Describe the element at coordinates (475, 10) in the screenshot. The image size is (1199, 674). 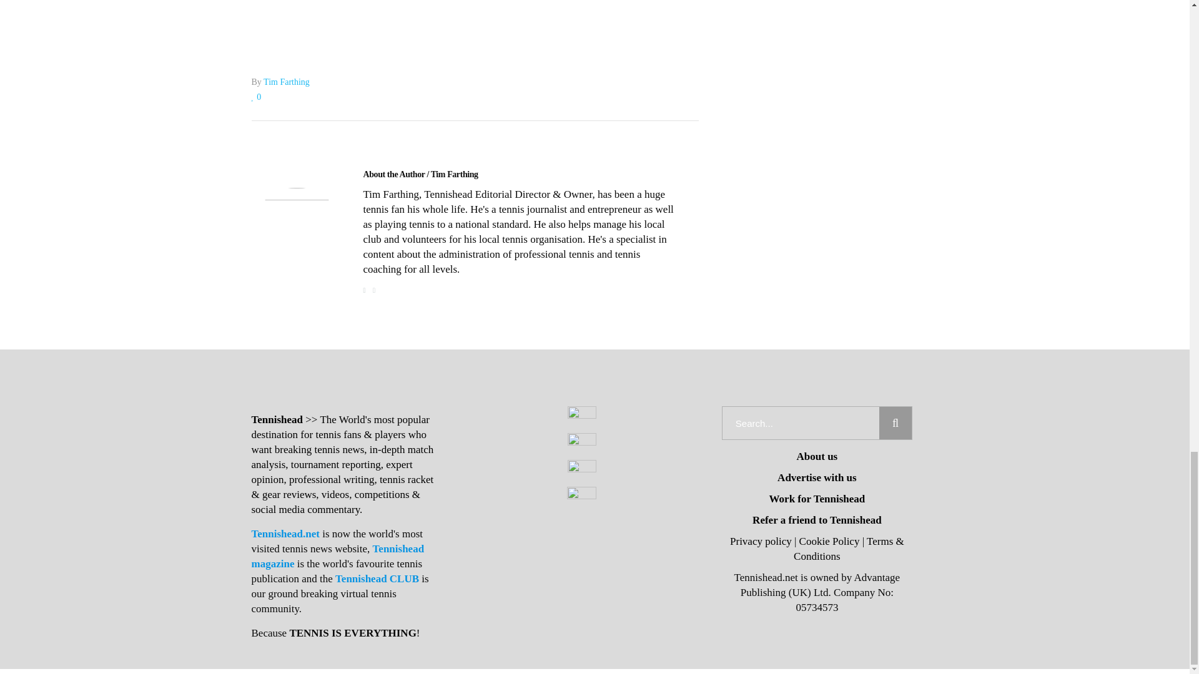
I see `TNNS Live Scores` at that location.